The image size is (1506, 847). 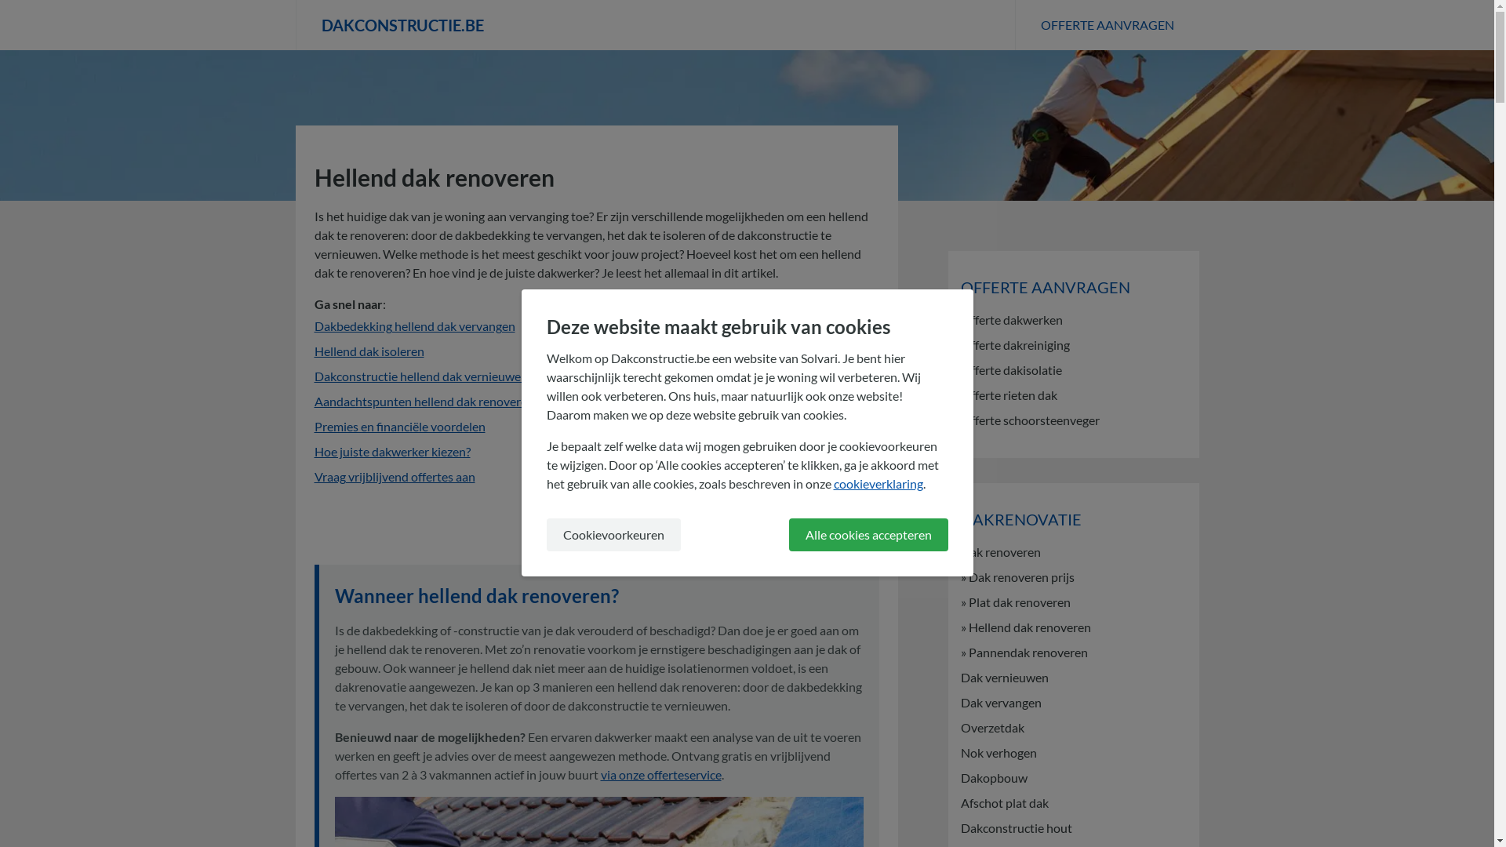 What do you see at coordinates (1073, 778) in the screenshot?
I see `Dakopbouw` at bounding box center [1073, 778].